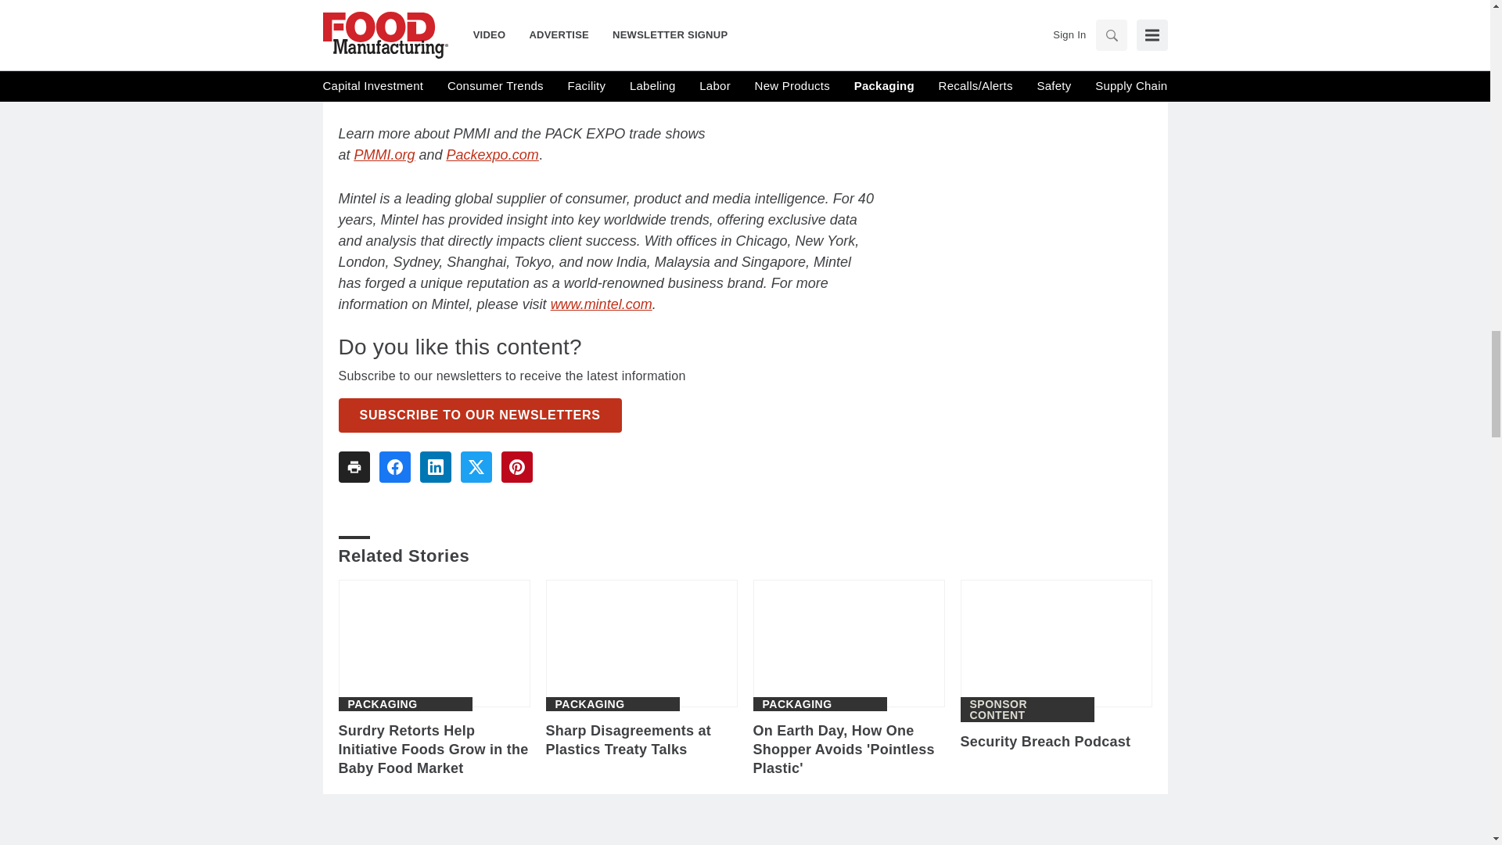 This screenshot has width=1502, height=845. What do you see at coordinates (394, 466) in the screenshot?
I see `Share To facebook` at bounding box center [394, 466].